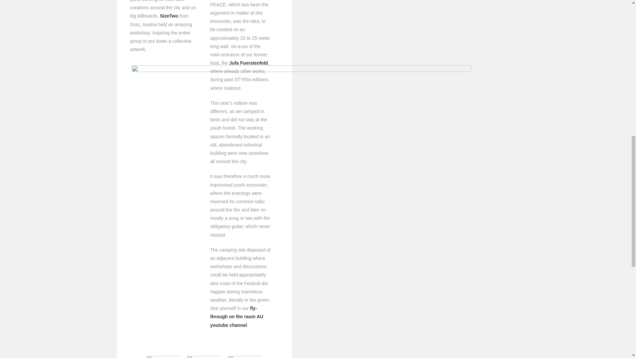  What do you see at coordinates (169, 16) in the screenshot?
I see `SizeTwo` at bounding box center [169, 16].